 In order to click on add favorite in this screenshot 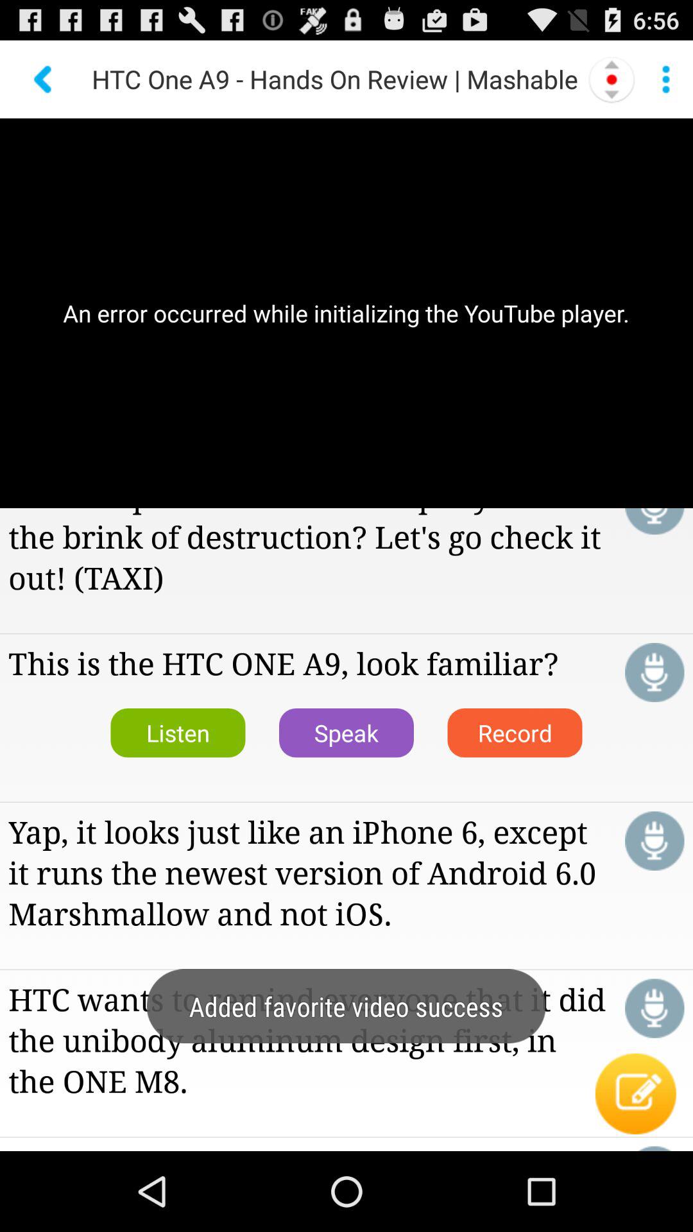, I will do `click(654, 672)`.